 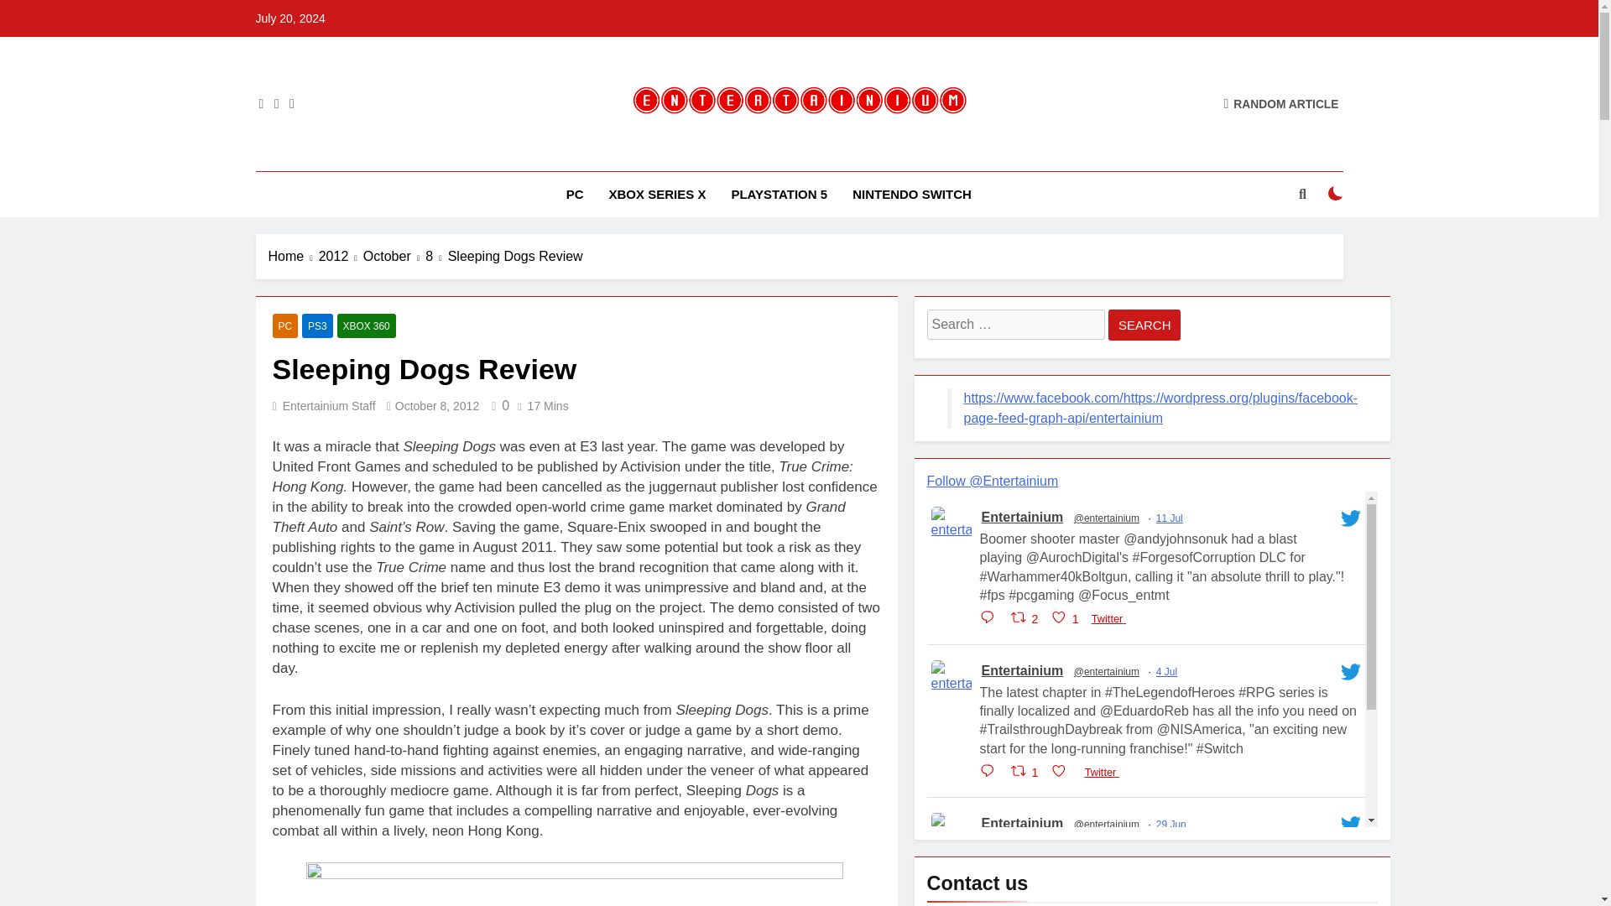 I want to click on October, so click(x=394, y=256).